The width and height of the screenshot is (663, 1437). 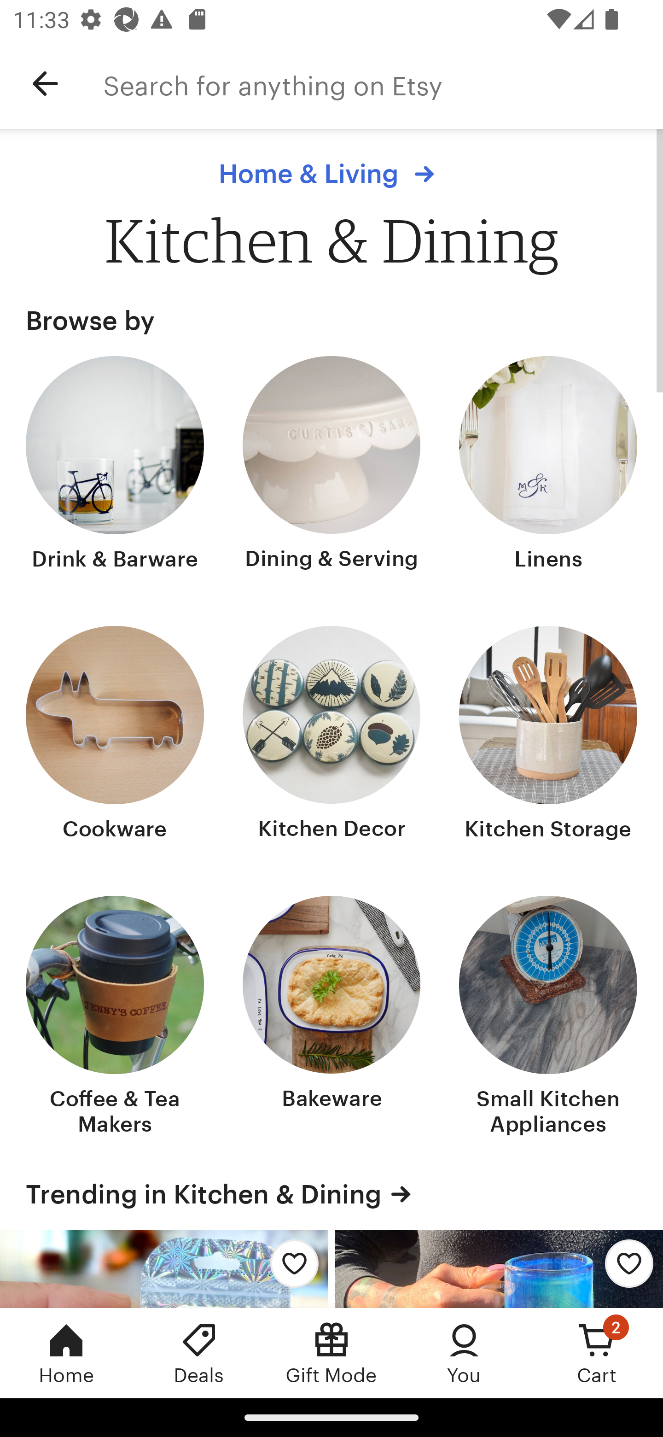 What do you see at coordinates (383, 84) in the screenshot?
I see `Search for anything on Etsy` at bounding box center [383, 84].